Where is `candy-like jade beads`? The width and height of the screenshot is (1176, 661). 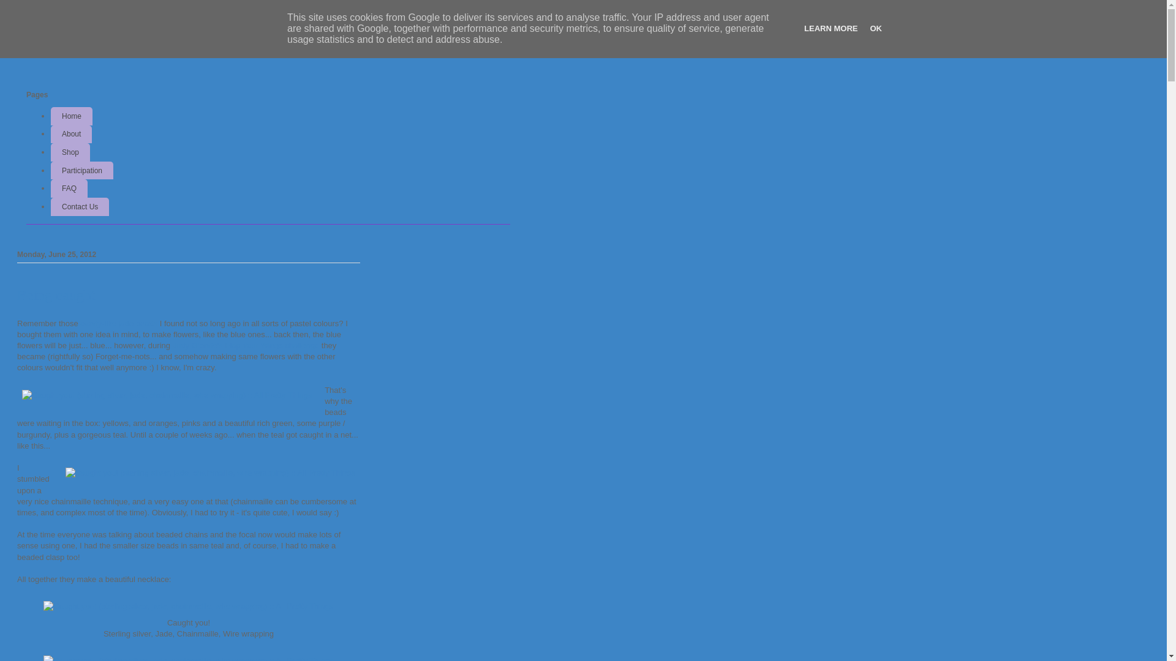 candy-like jade beads is located at coordinates (119, 323).